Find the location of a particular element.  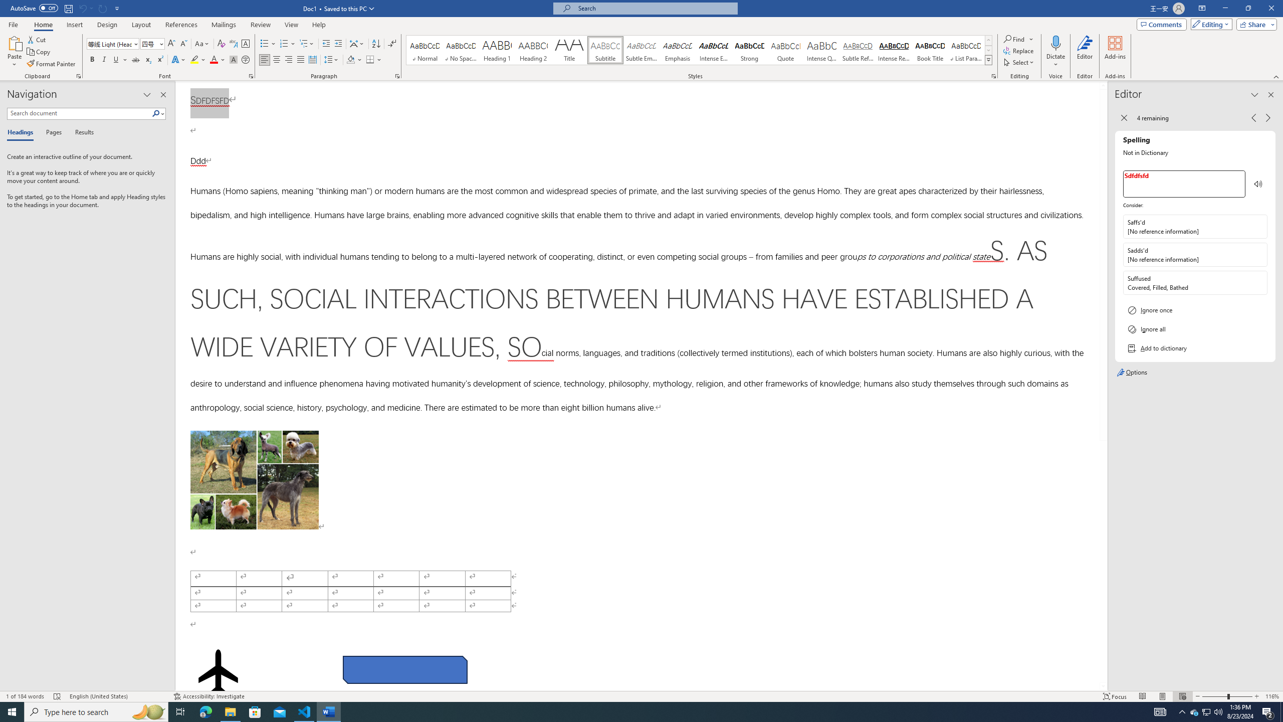

Shrink Font is located at coordinates (183, 44).